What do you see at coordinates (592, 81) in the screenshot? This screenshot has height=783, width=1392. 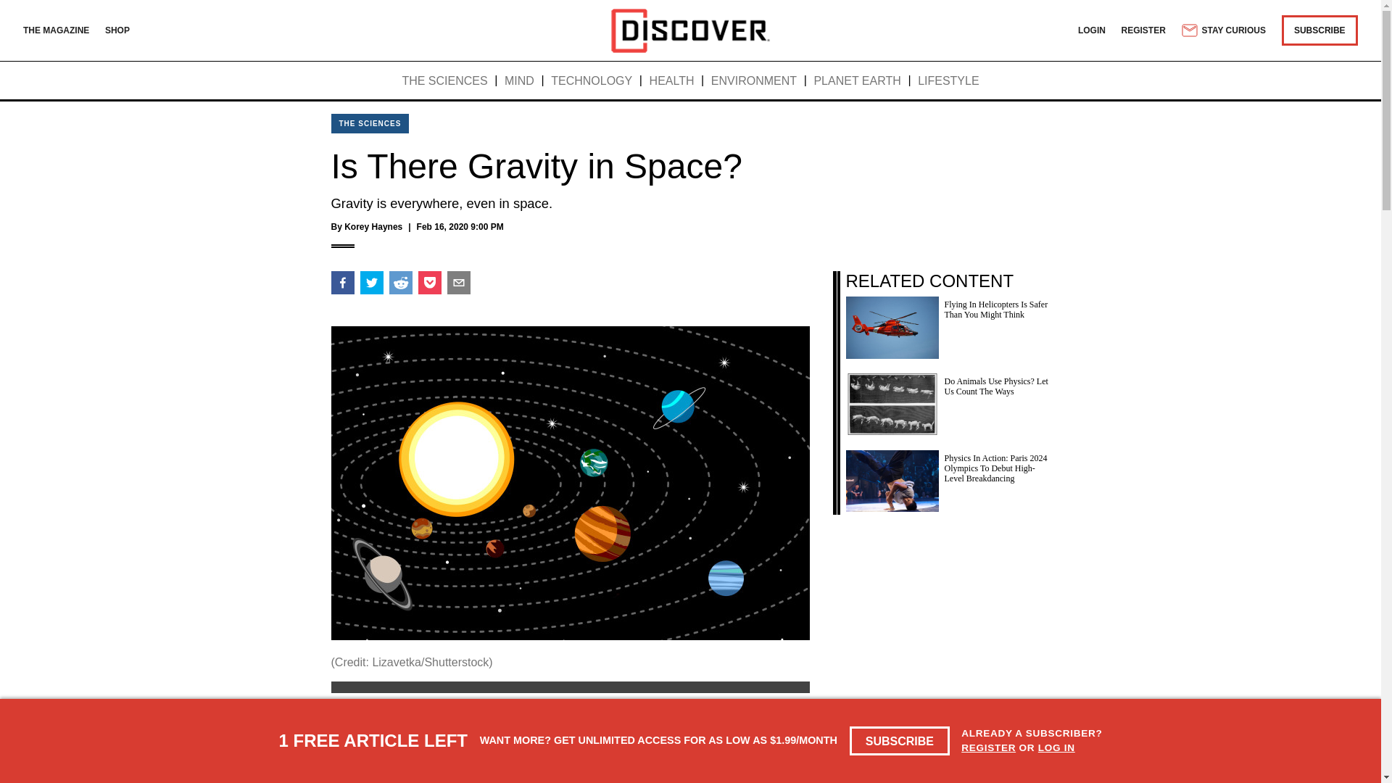 I see `TECHNOLOGY` at bounding box center [592, 81].